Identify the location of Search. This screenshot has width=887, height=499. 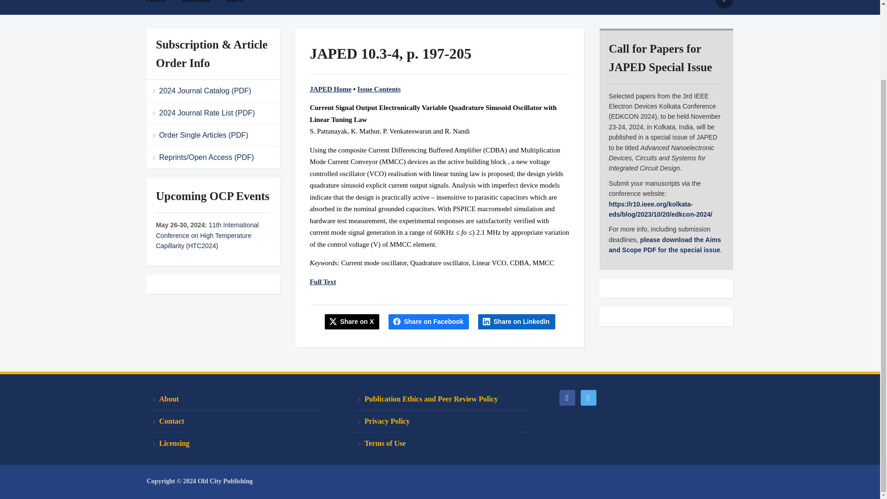
(724, 4).